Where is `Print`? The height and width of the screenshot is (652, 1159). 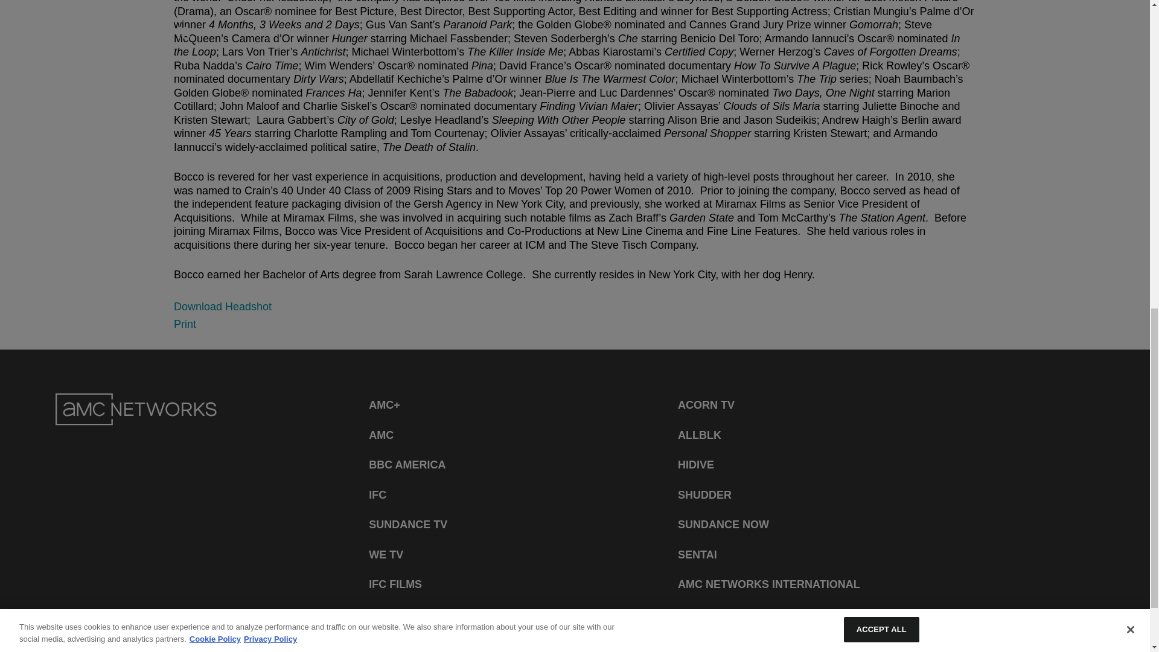 Print is located at coordinates (185, 324).